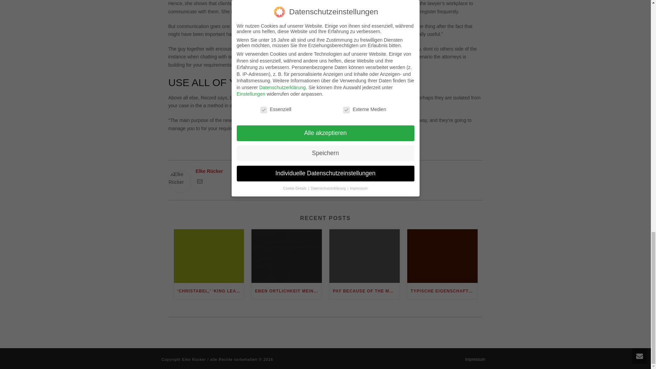 Image resolution: width=656 pixels, height=369 pixels. I want to click on Impressum, so click(475, 359).